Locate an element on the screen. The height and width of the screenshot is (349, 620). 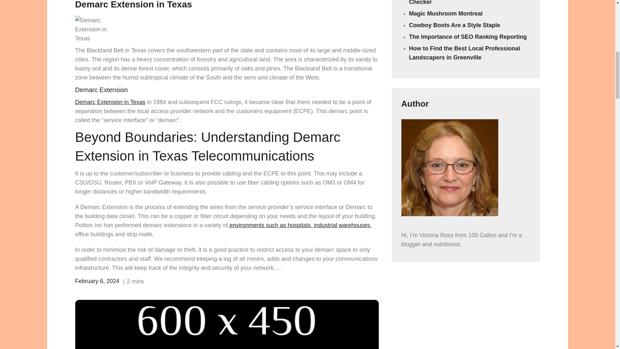
Demarc Extension in Texas is located at coordinates (133, 5).